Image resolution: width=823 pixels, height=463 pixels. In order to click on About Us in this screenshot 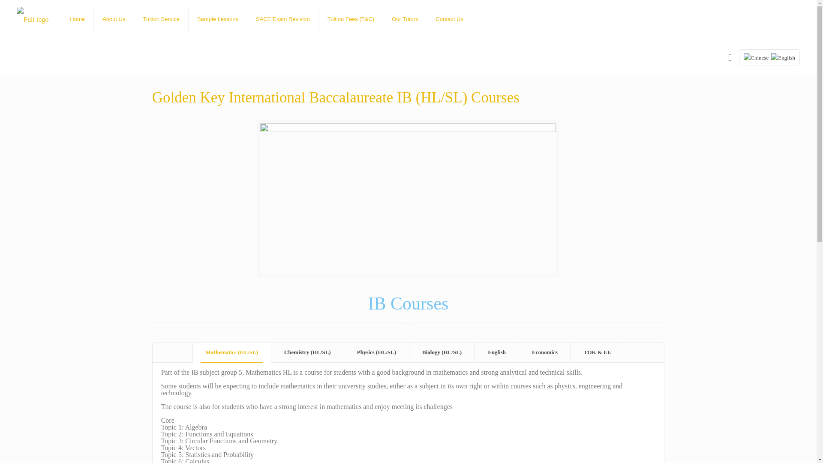, I will do `click(114, 19)`.